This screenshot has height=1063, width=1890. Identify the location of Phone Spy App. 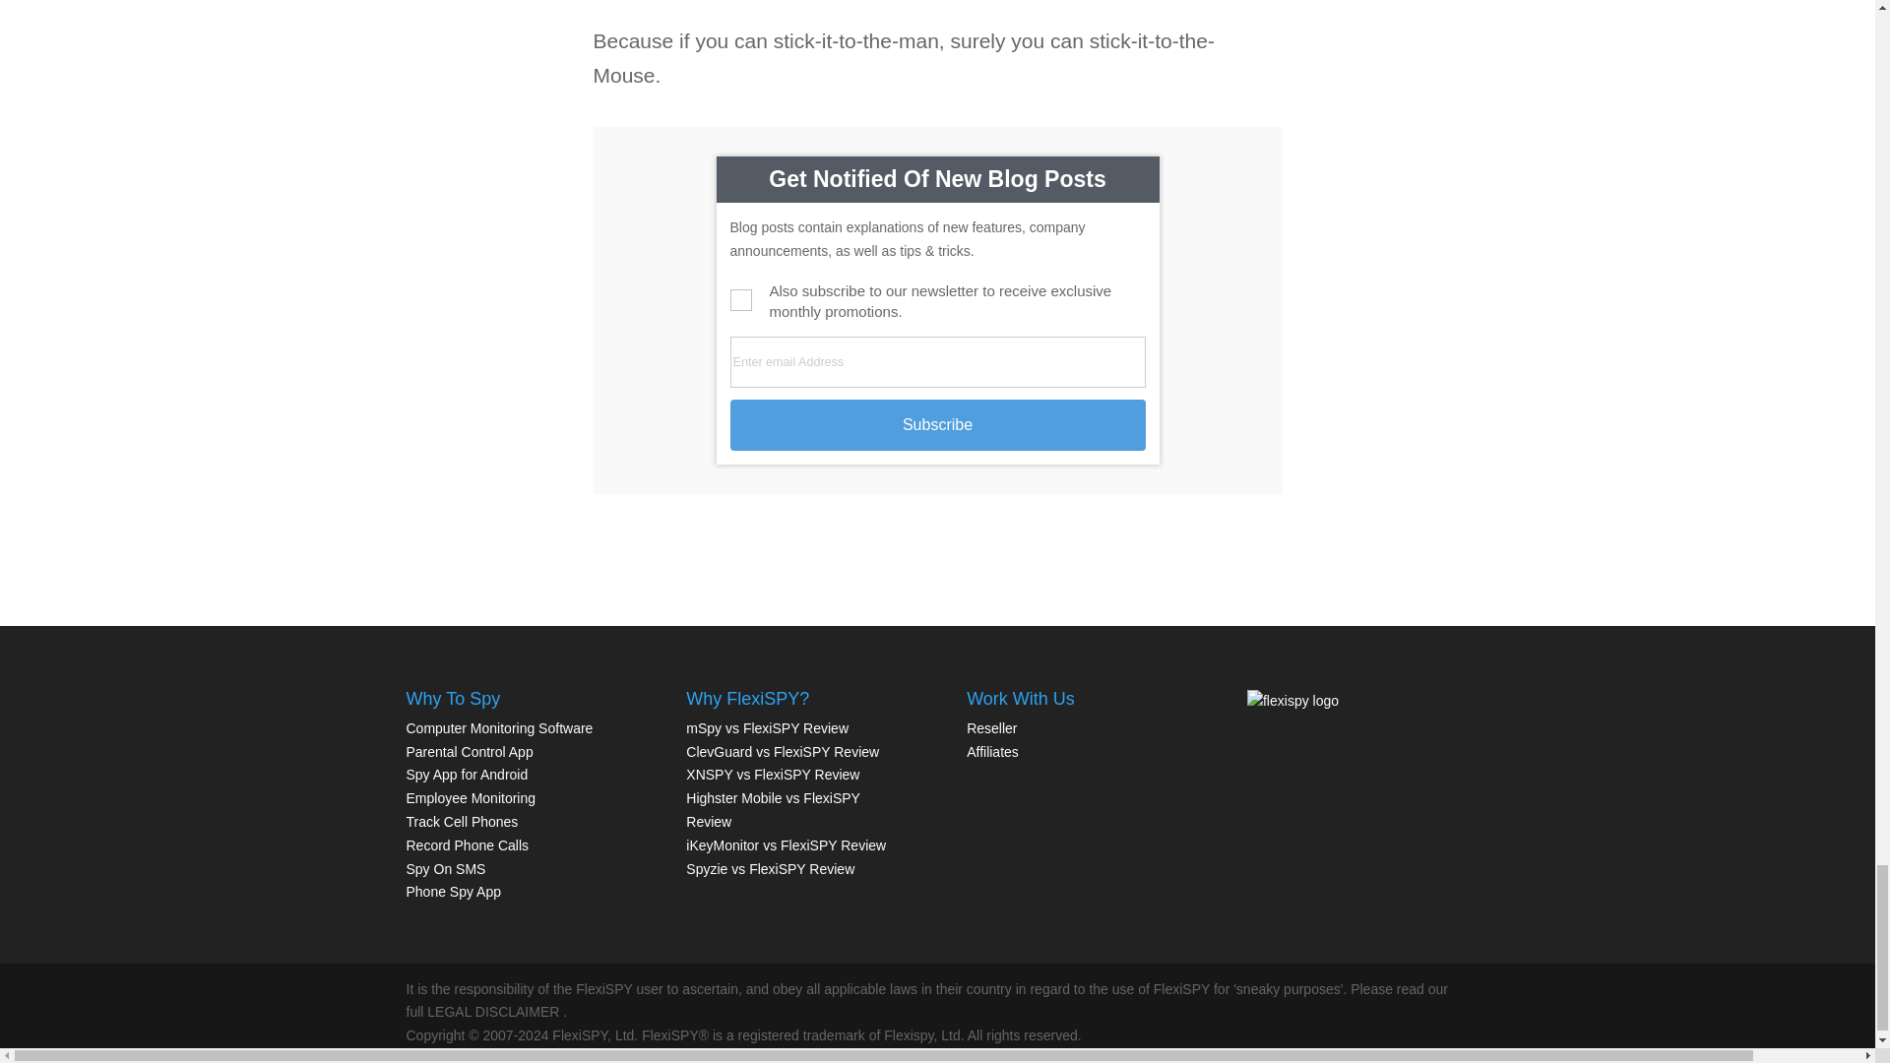
(453, 891).